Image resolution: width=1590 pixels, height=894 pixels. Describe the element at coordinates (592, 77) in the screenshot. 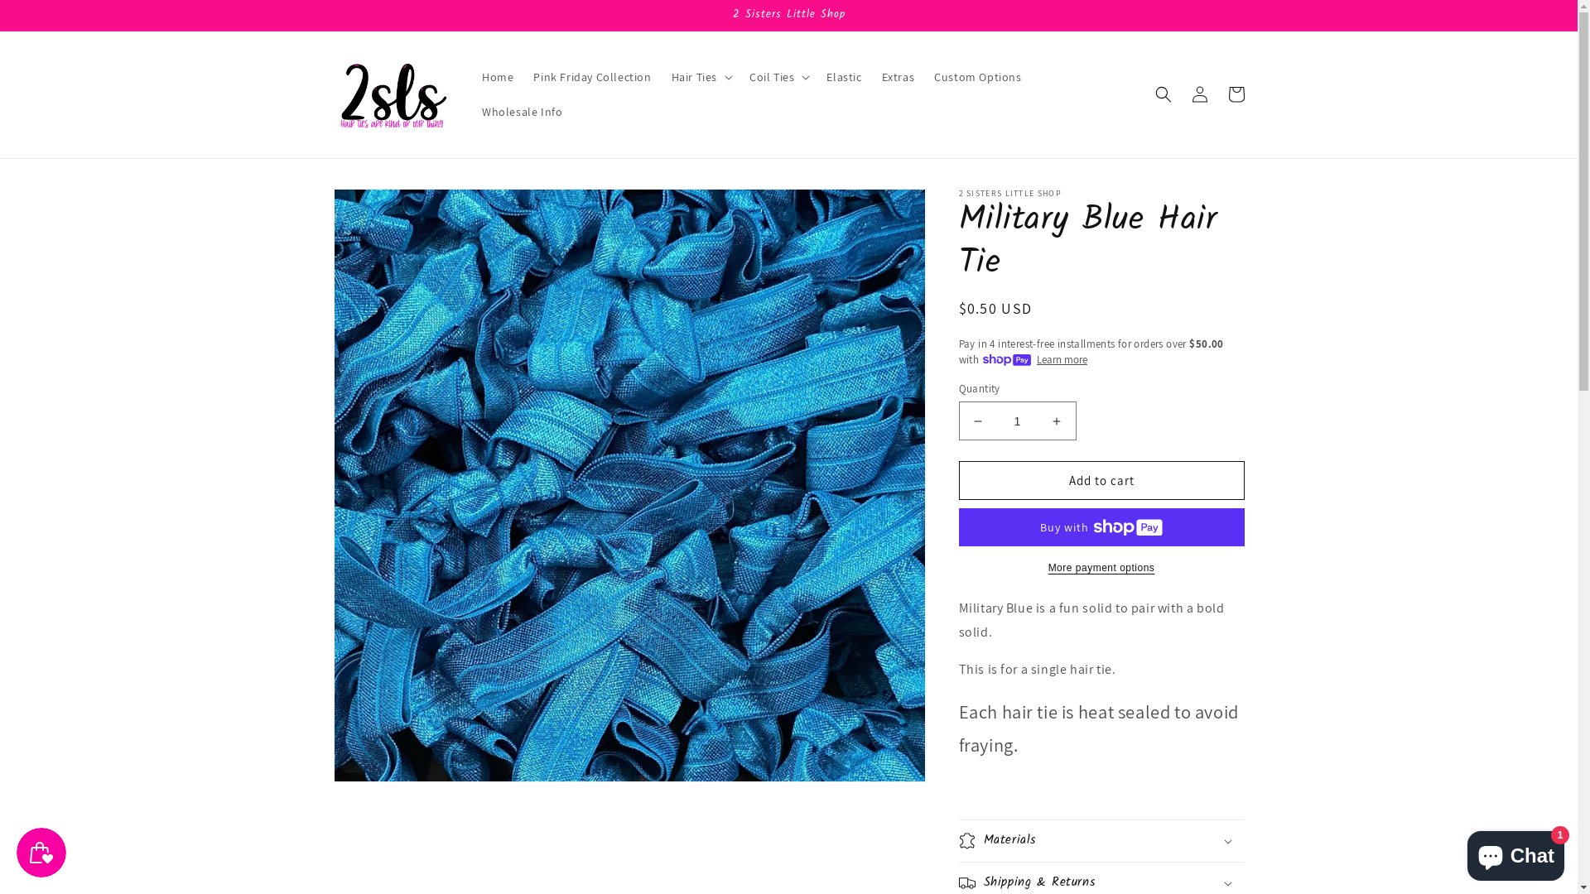

I see `Pink Friday Collection` at that location.